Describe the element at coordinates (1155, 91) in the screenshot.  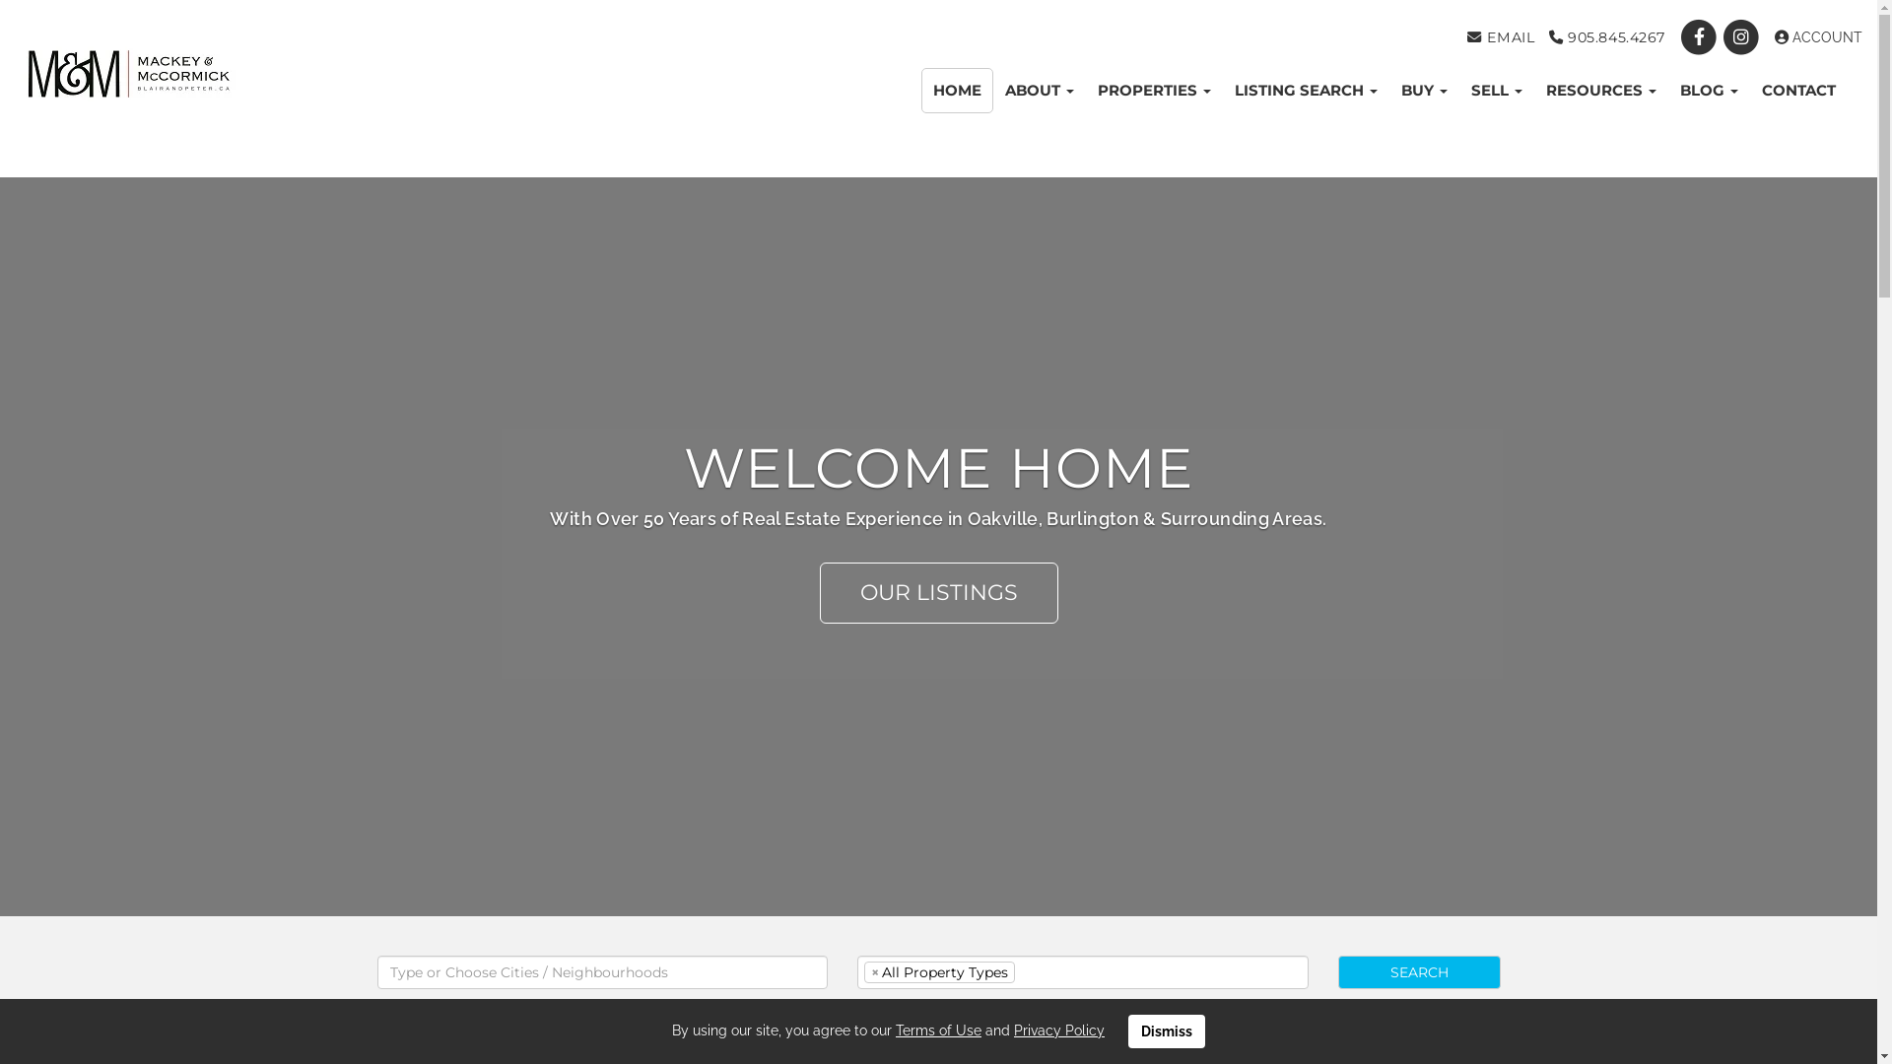
I see `PROPERTIES` at that location.